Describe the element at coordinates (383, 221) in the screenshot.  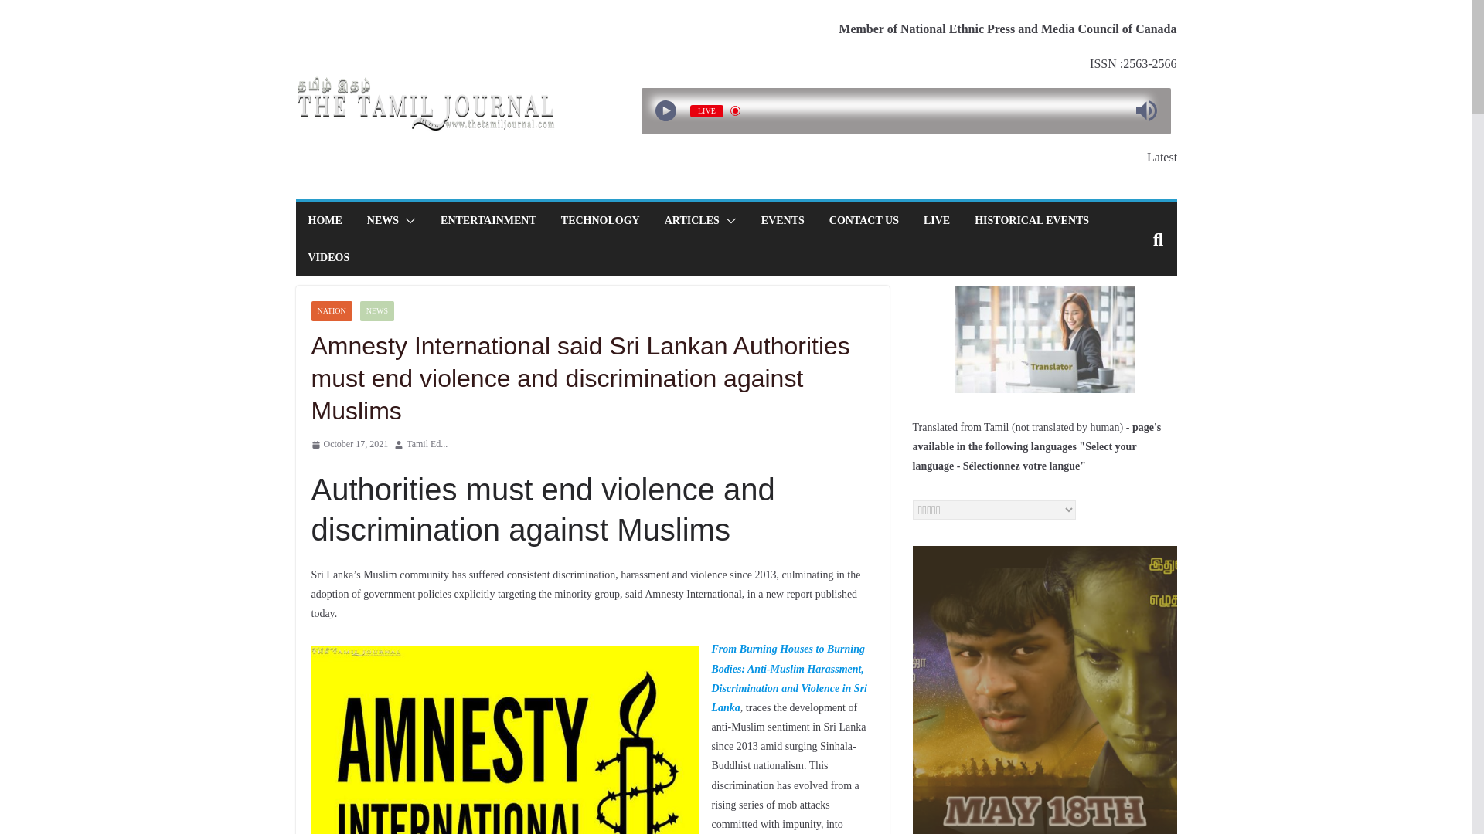
I see `NEWS` at that location.